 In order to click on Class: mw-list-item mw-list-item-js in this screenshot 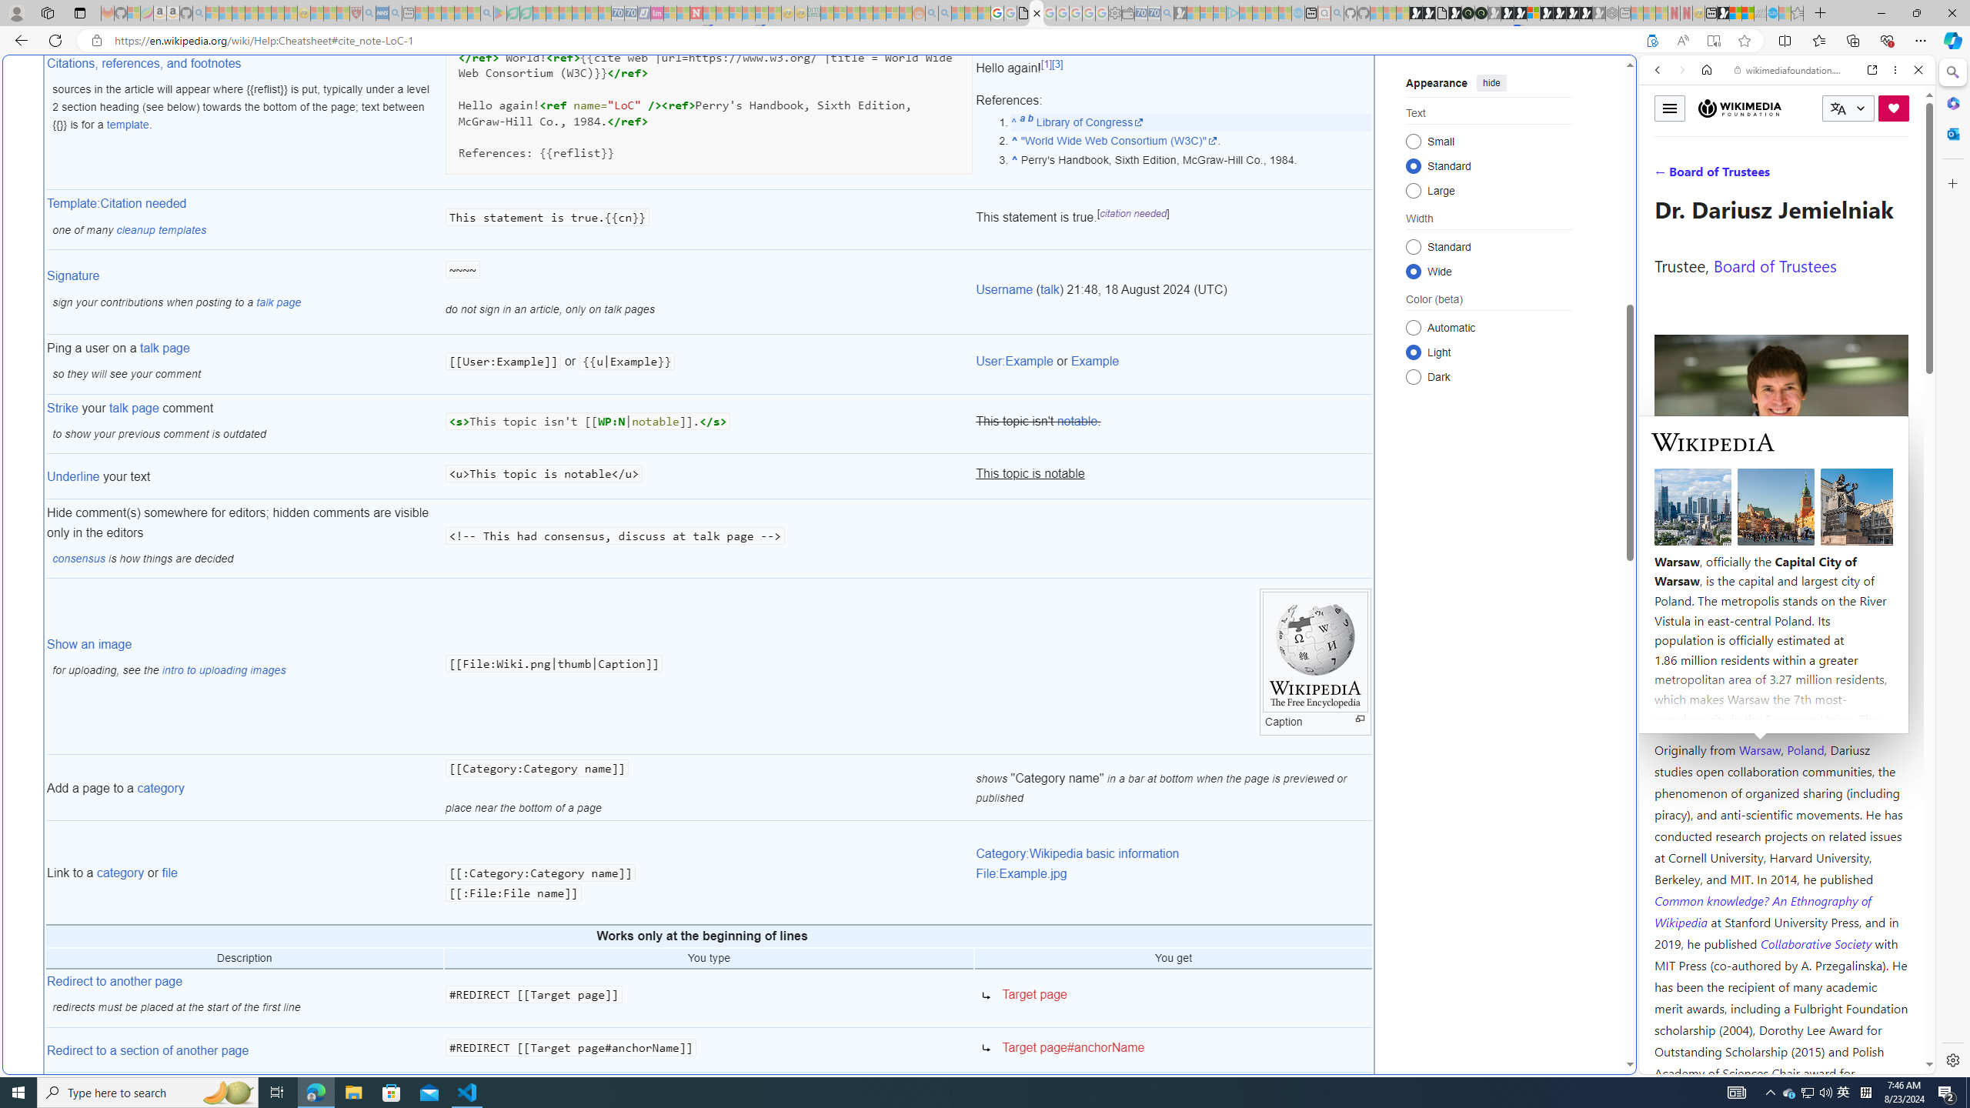, I will do `click(1488, 351)`.